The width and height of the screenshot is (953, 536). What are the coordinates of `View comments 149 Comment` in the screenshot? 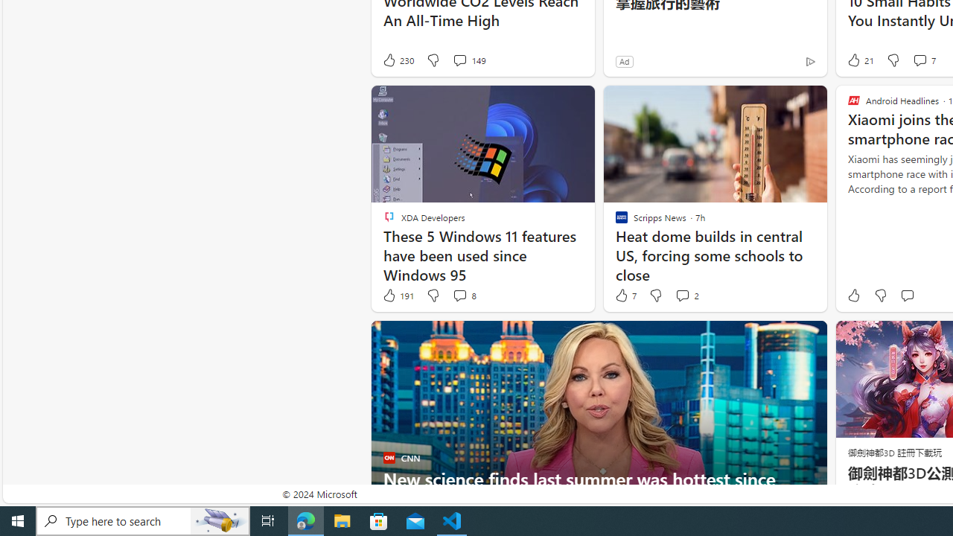 It's located at (469, 60).